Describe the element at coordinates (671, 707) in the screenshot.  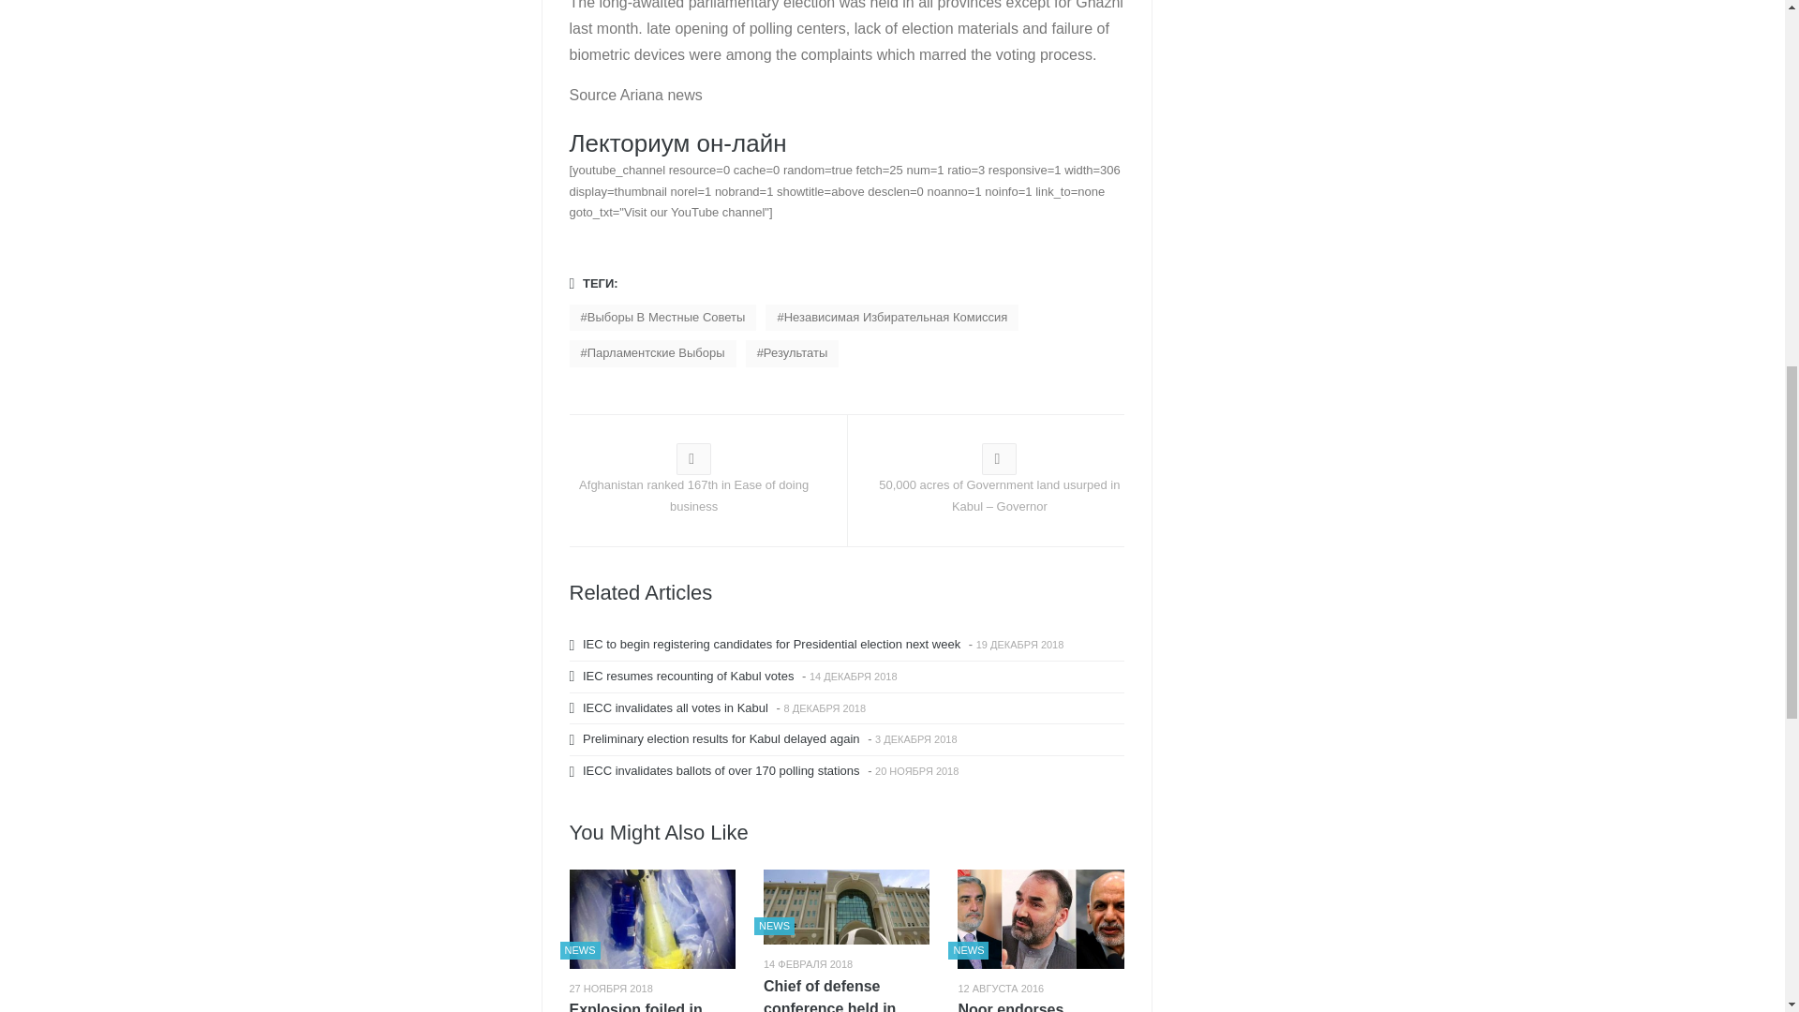
I see `IECC invalidates all votes in Kabul` at that location.